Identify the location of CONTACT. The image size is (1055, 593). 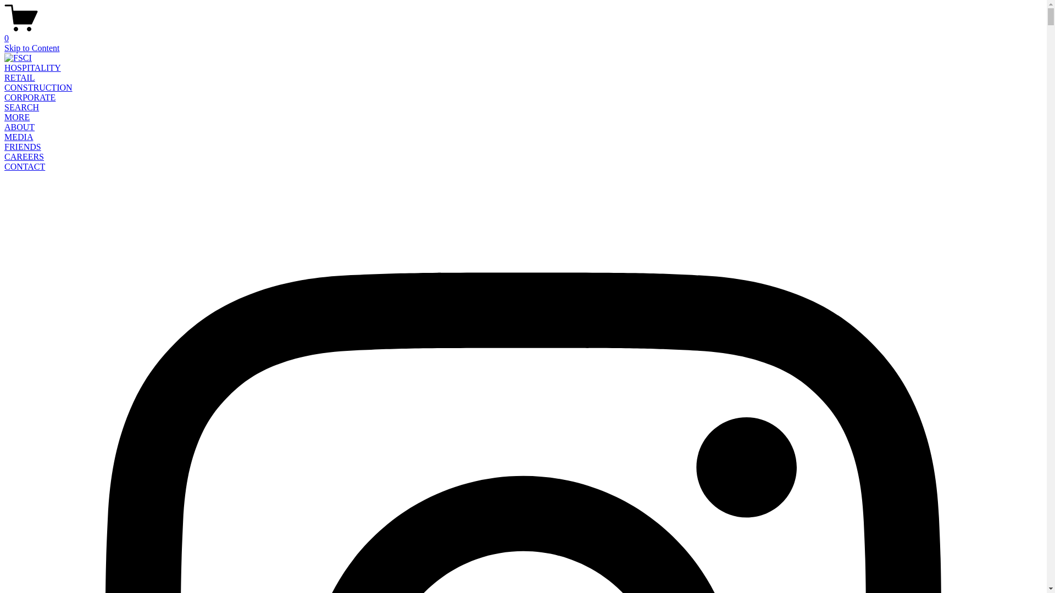
(25, 166).